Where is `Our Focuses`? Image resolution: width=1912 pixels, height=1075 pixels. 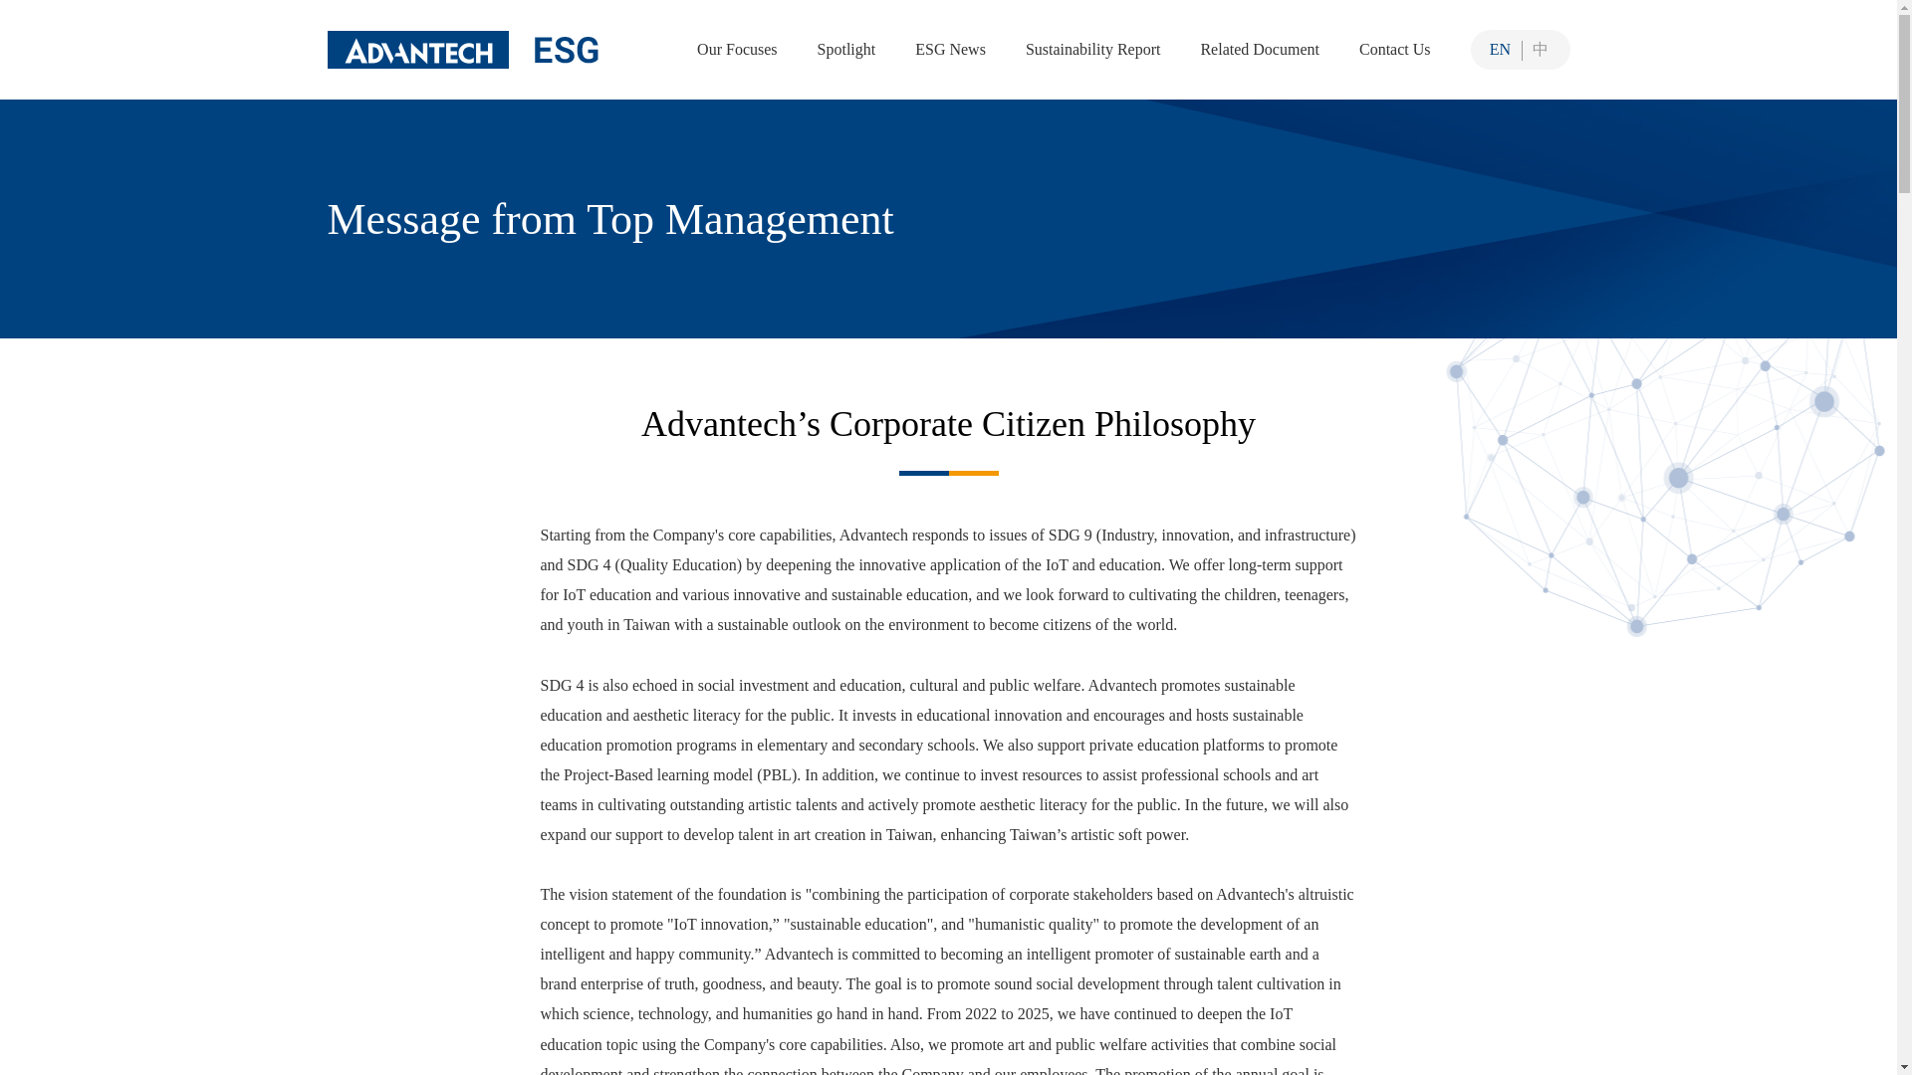
Our Focuses is located at coordinates (737, 49).